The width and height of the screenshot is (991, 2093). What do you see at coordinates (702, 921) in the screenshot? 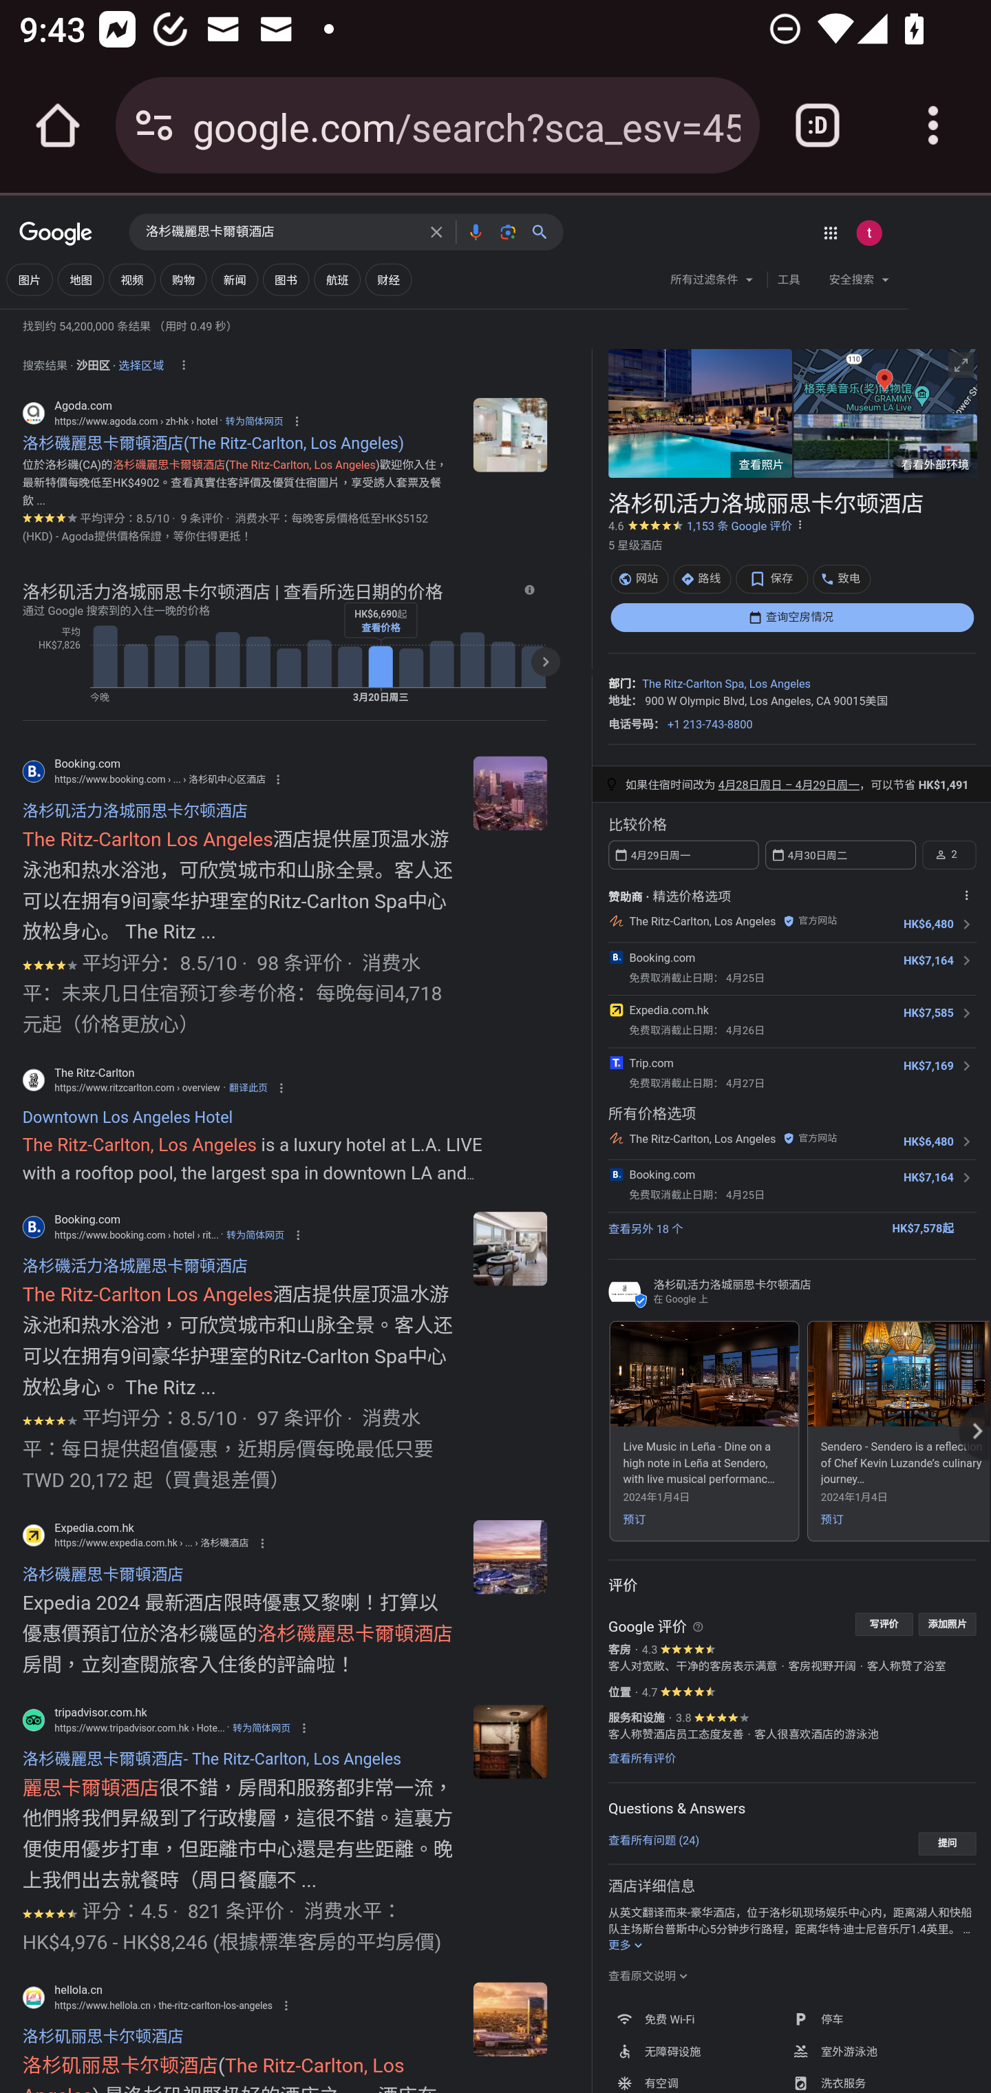
I see `The Ritz-Carlton, Los Angeles` at bounding box center [702, 921].